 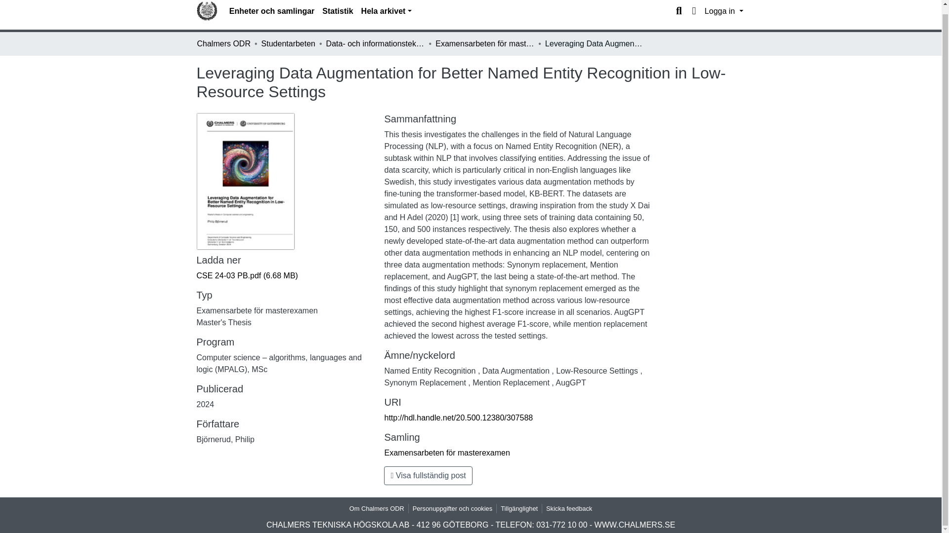 I want to click on Studentarbeten, so click(x=288, y=43).